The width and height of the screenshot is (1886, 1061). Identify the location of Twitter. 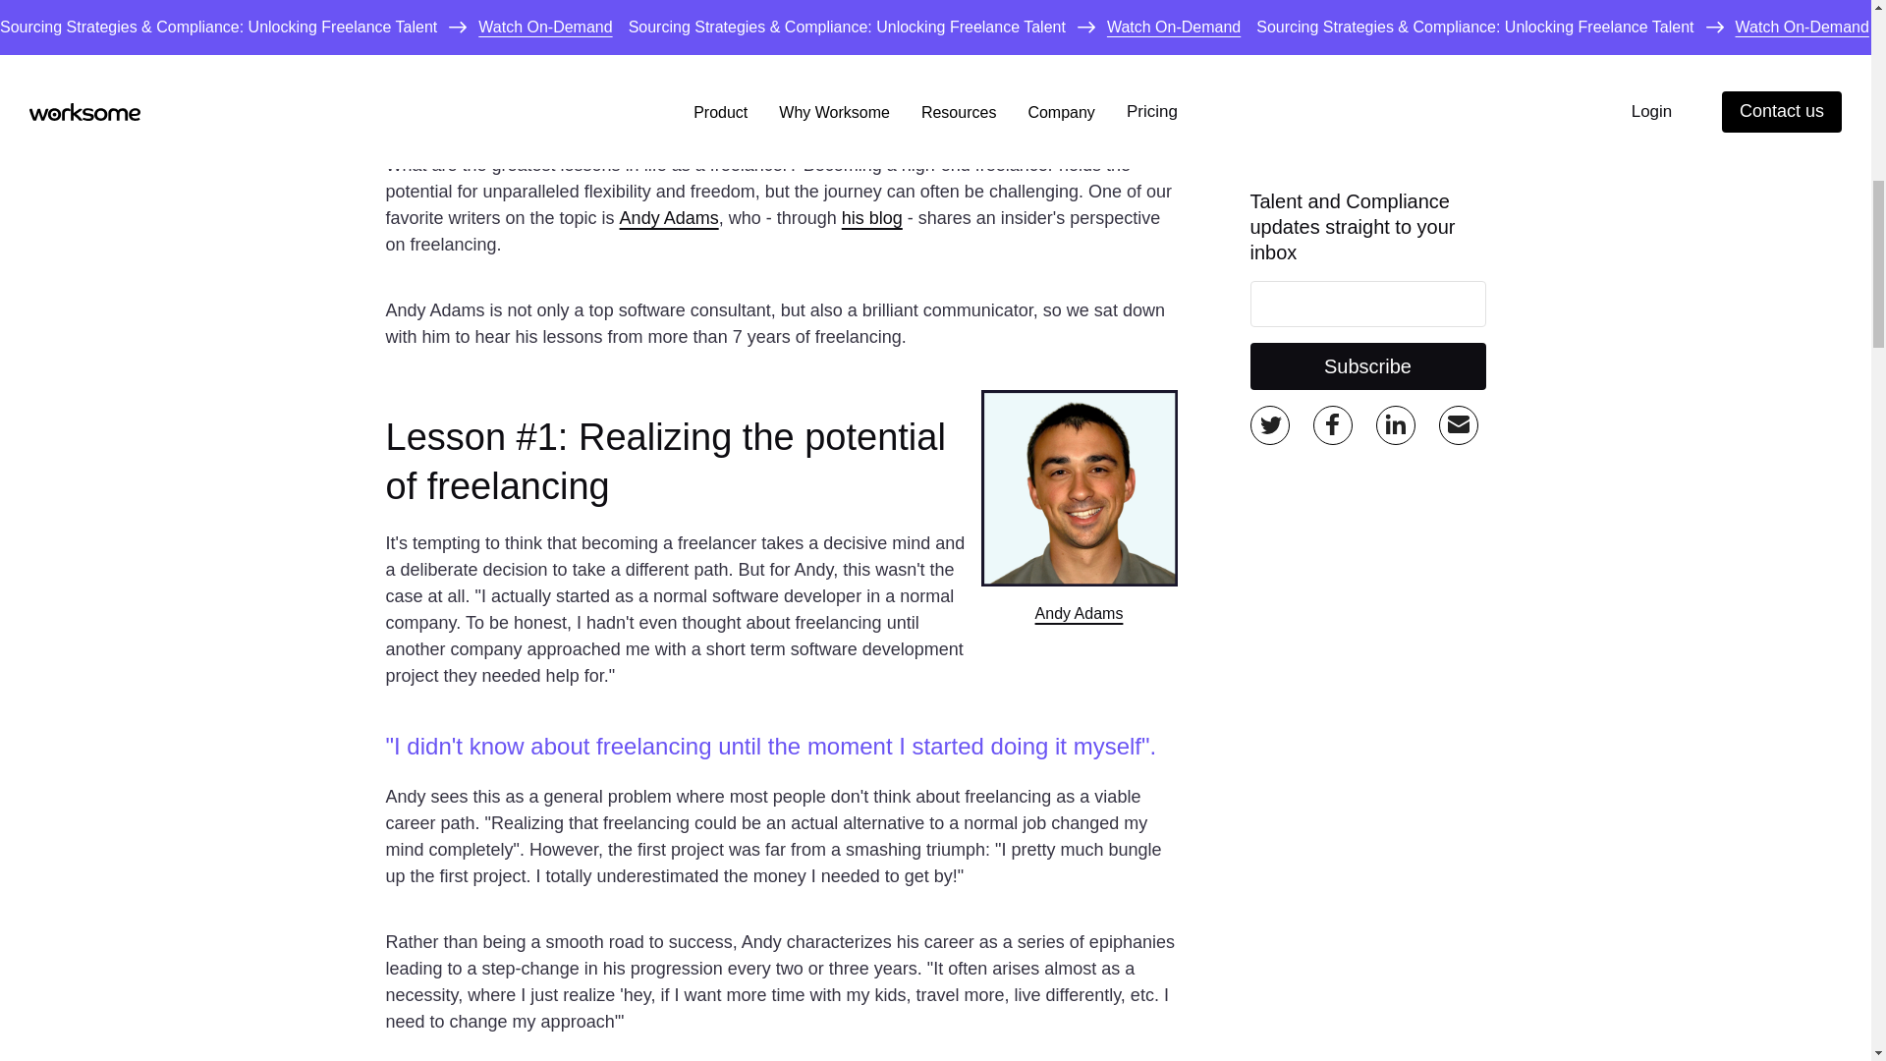
(1269, 388).